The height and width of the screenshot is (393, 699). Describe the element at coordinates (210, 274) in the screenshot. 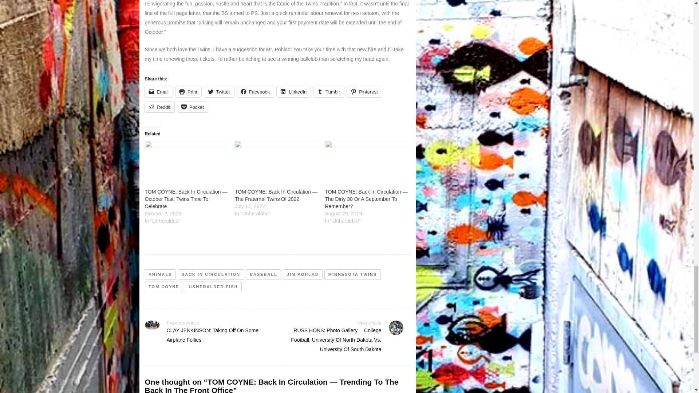

I see `BACK IN CIRCULATION` at that location.